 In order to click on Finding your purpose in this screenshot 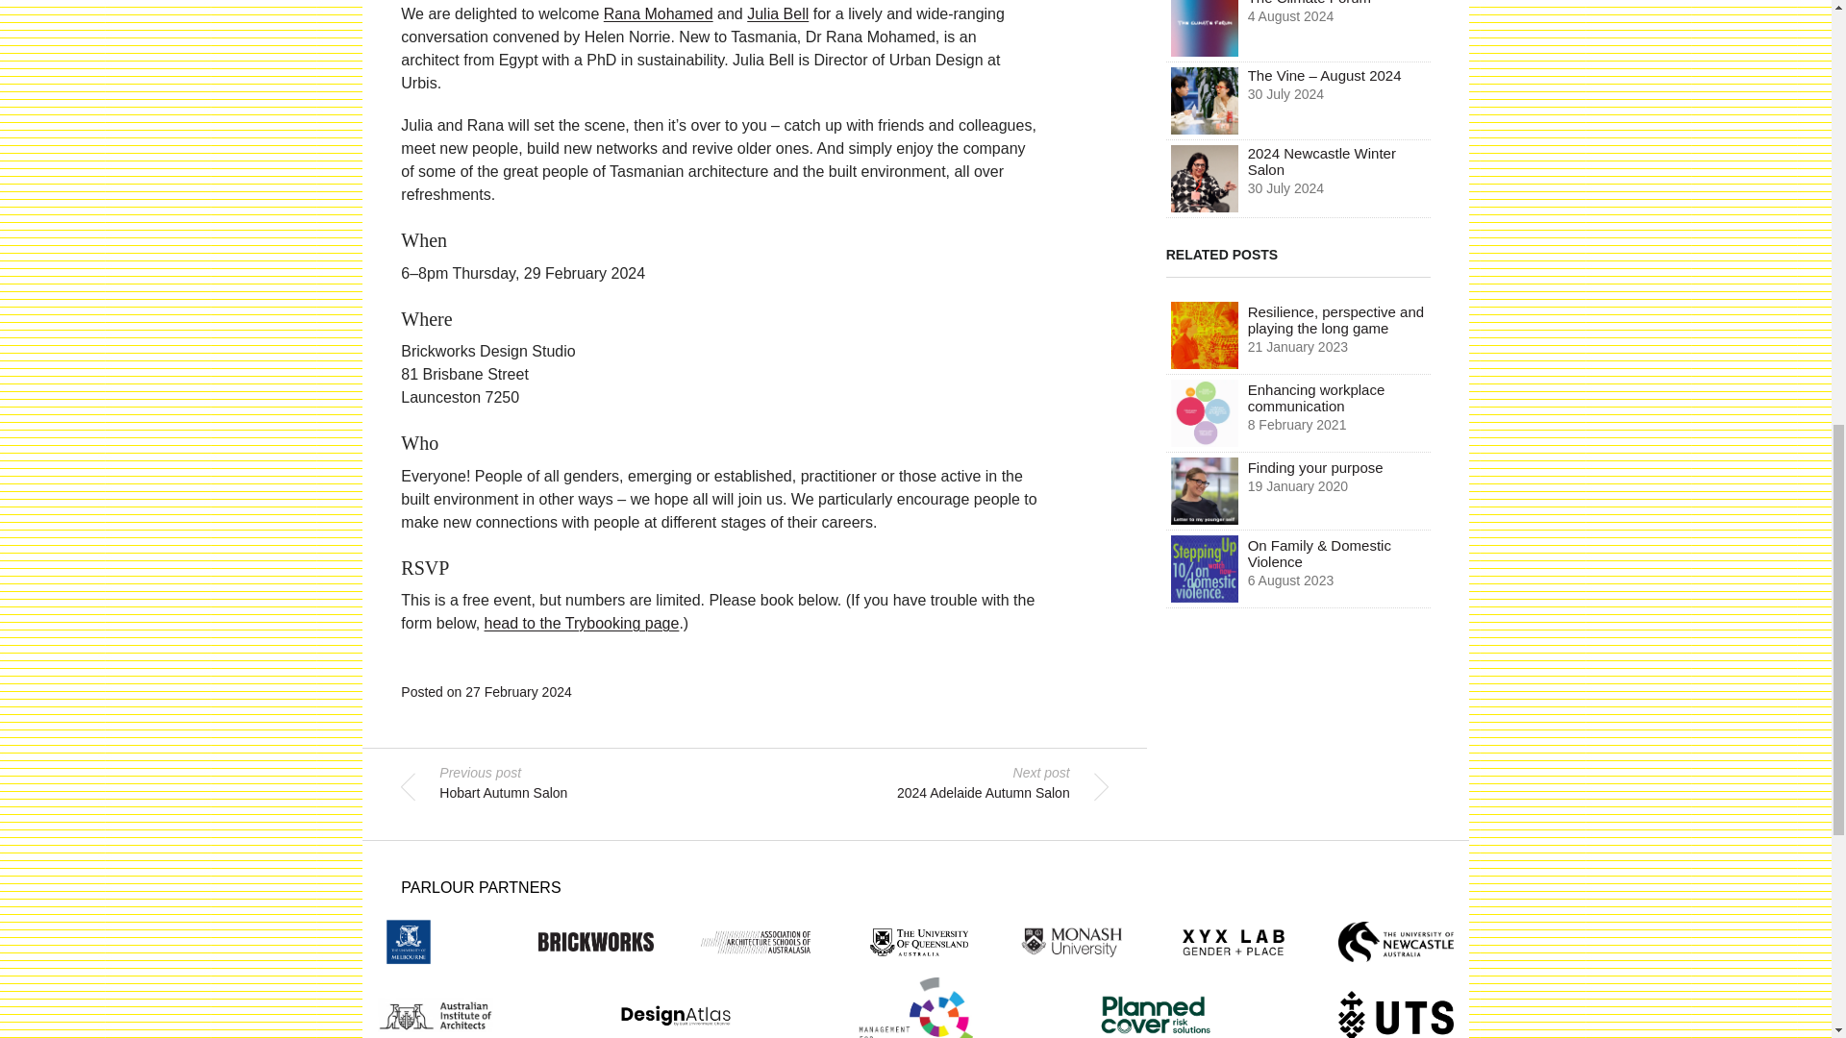, I will do `click(1298, 490)`.